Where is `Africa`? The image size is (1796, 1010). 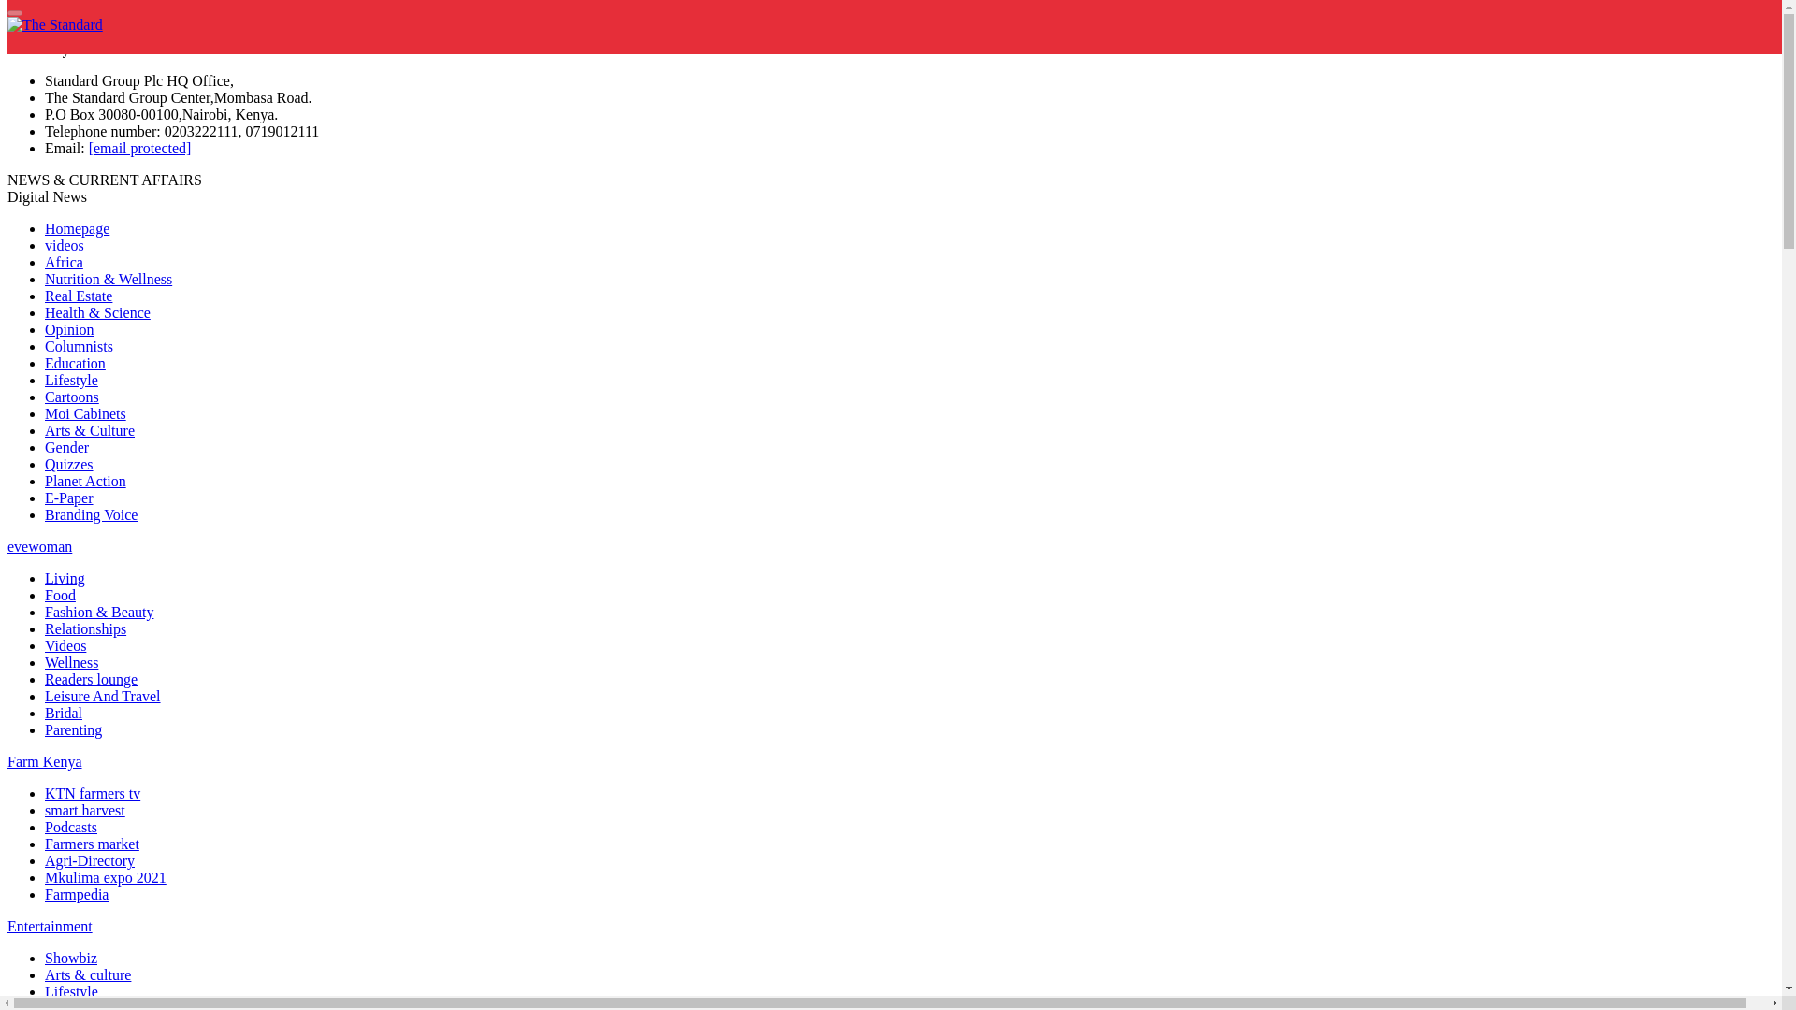 Africa is located at coordinates (64, 262).